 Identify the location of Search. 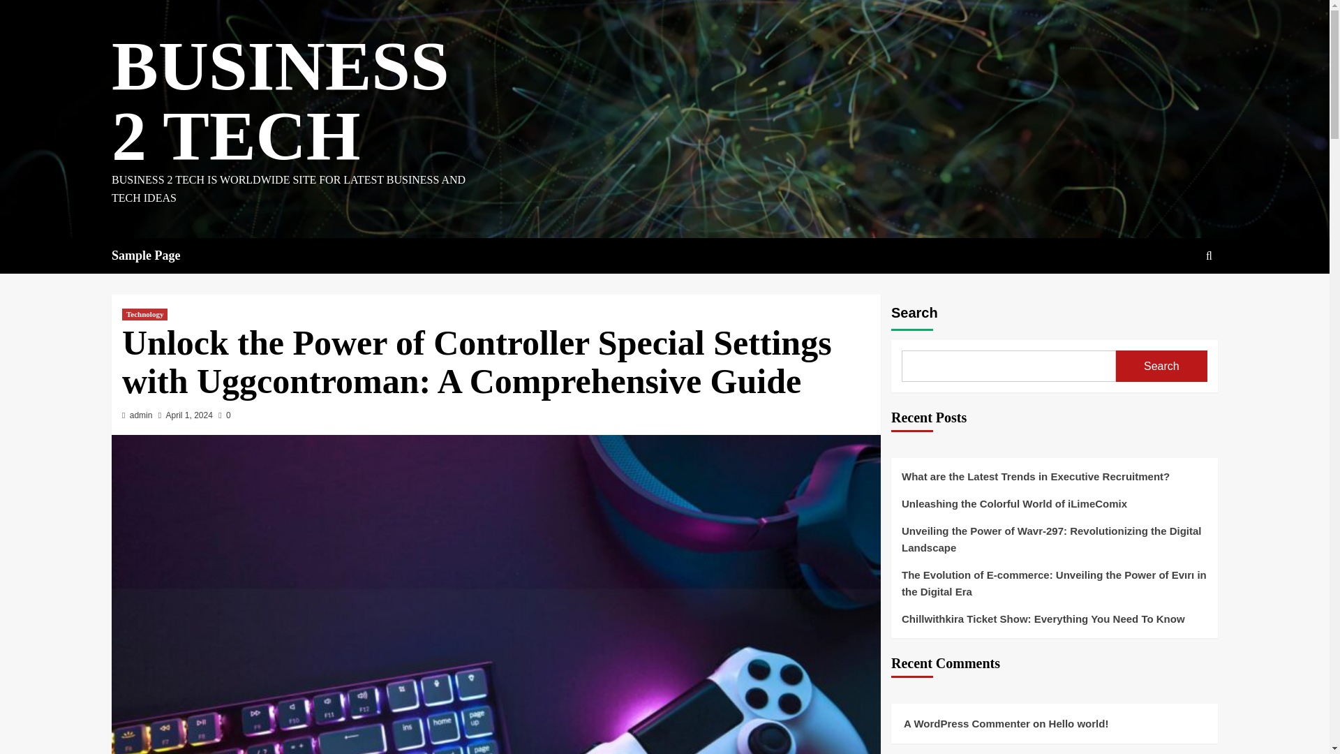
(1209, 256).